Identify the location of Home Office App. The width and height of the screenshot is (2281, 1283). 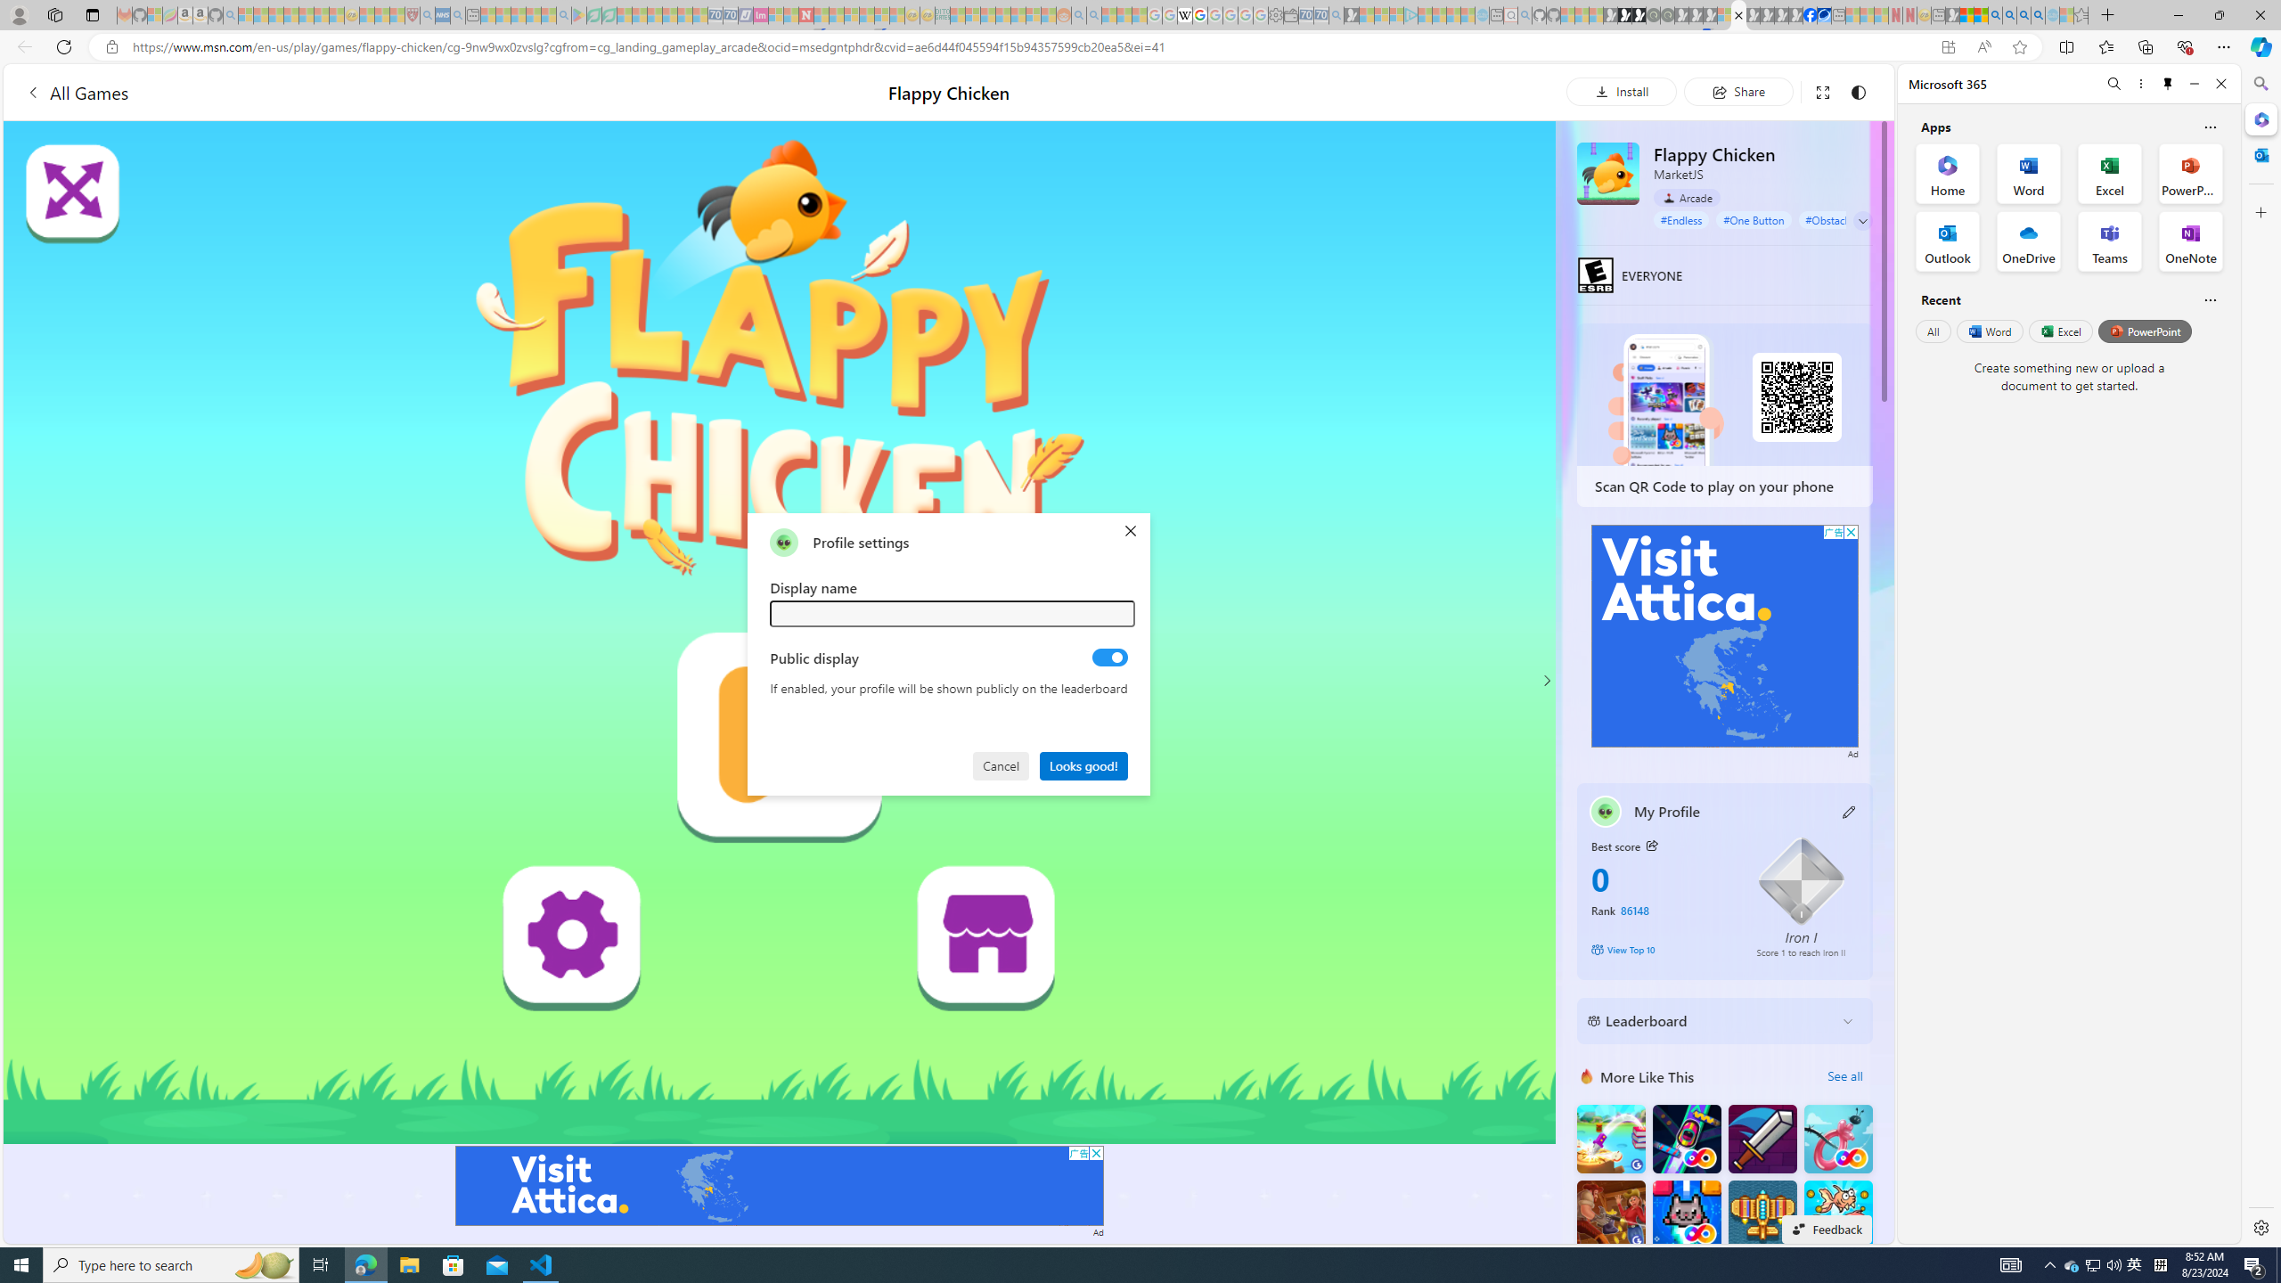
(1948, 173).